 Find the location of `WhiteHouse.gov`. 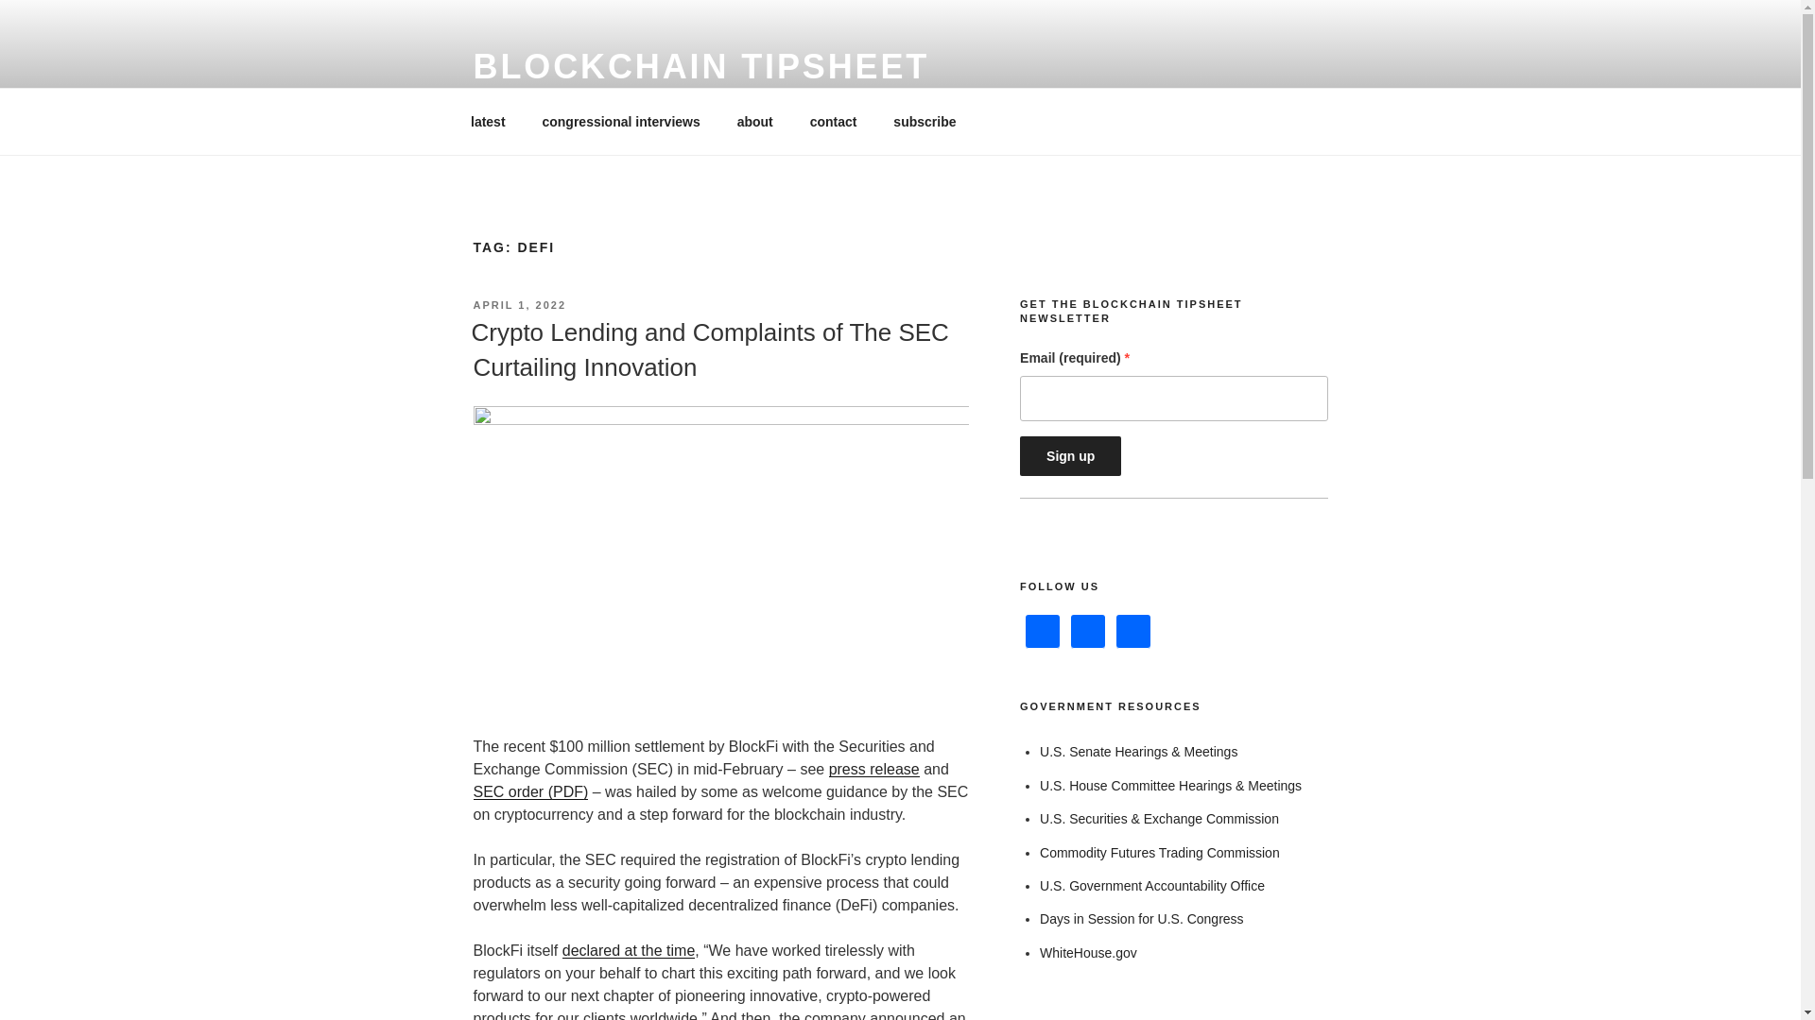

WhiteHouse.gov is located at coordinates (1089, 953).